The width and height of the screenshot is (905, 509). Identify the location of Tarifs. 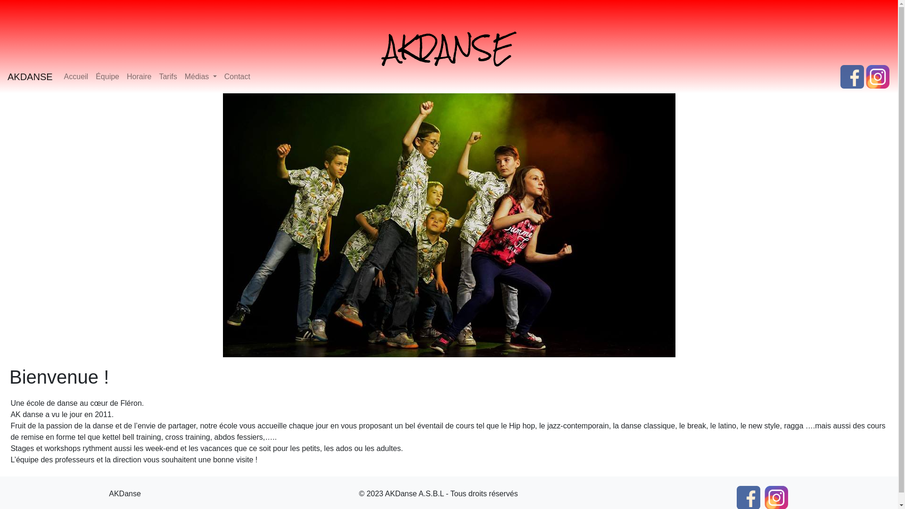
(168, 77).